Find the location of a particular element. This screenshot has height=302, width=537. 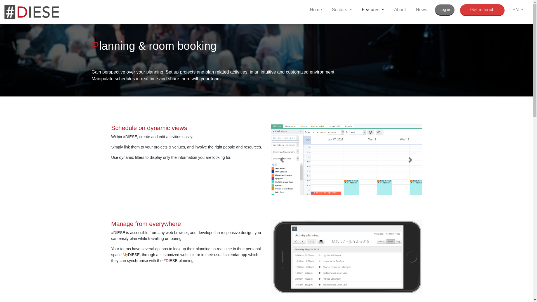

Sectors is located at coordinates (342, 10).